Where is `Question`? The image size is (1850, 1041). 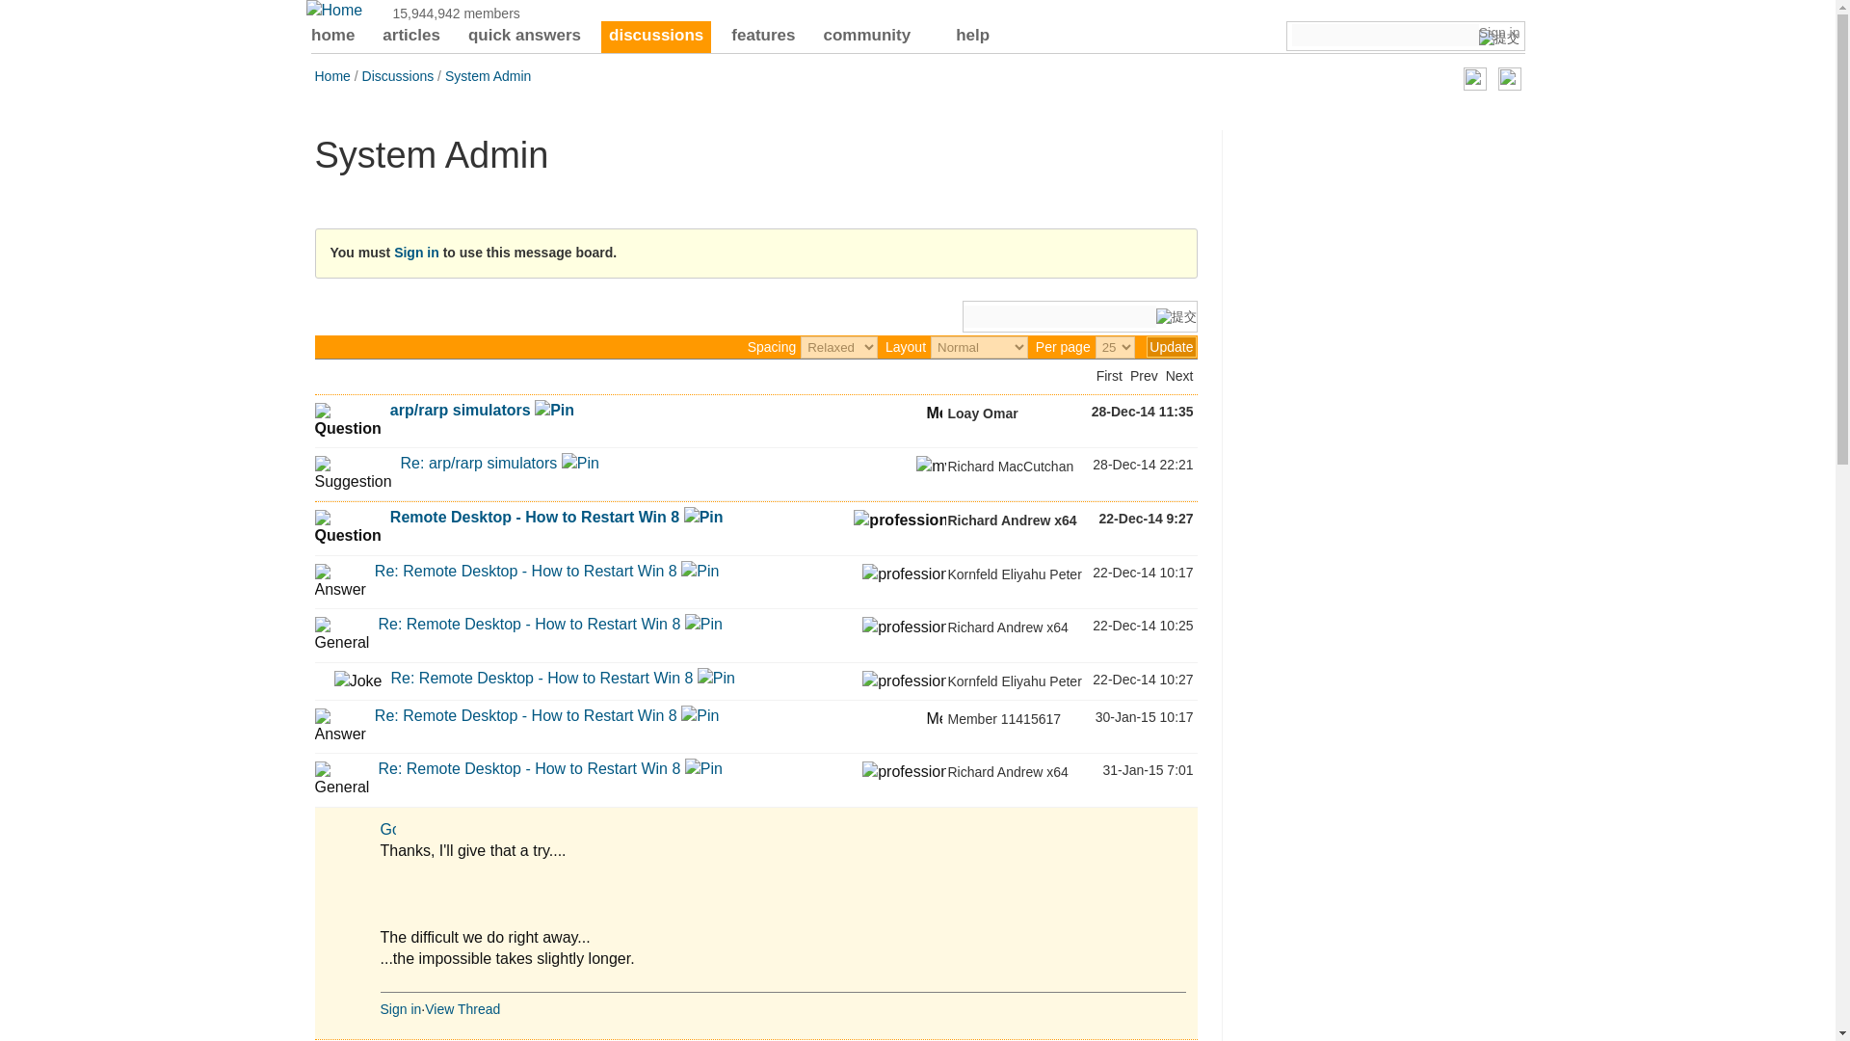 Question is located at coordinates (347, 420).